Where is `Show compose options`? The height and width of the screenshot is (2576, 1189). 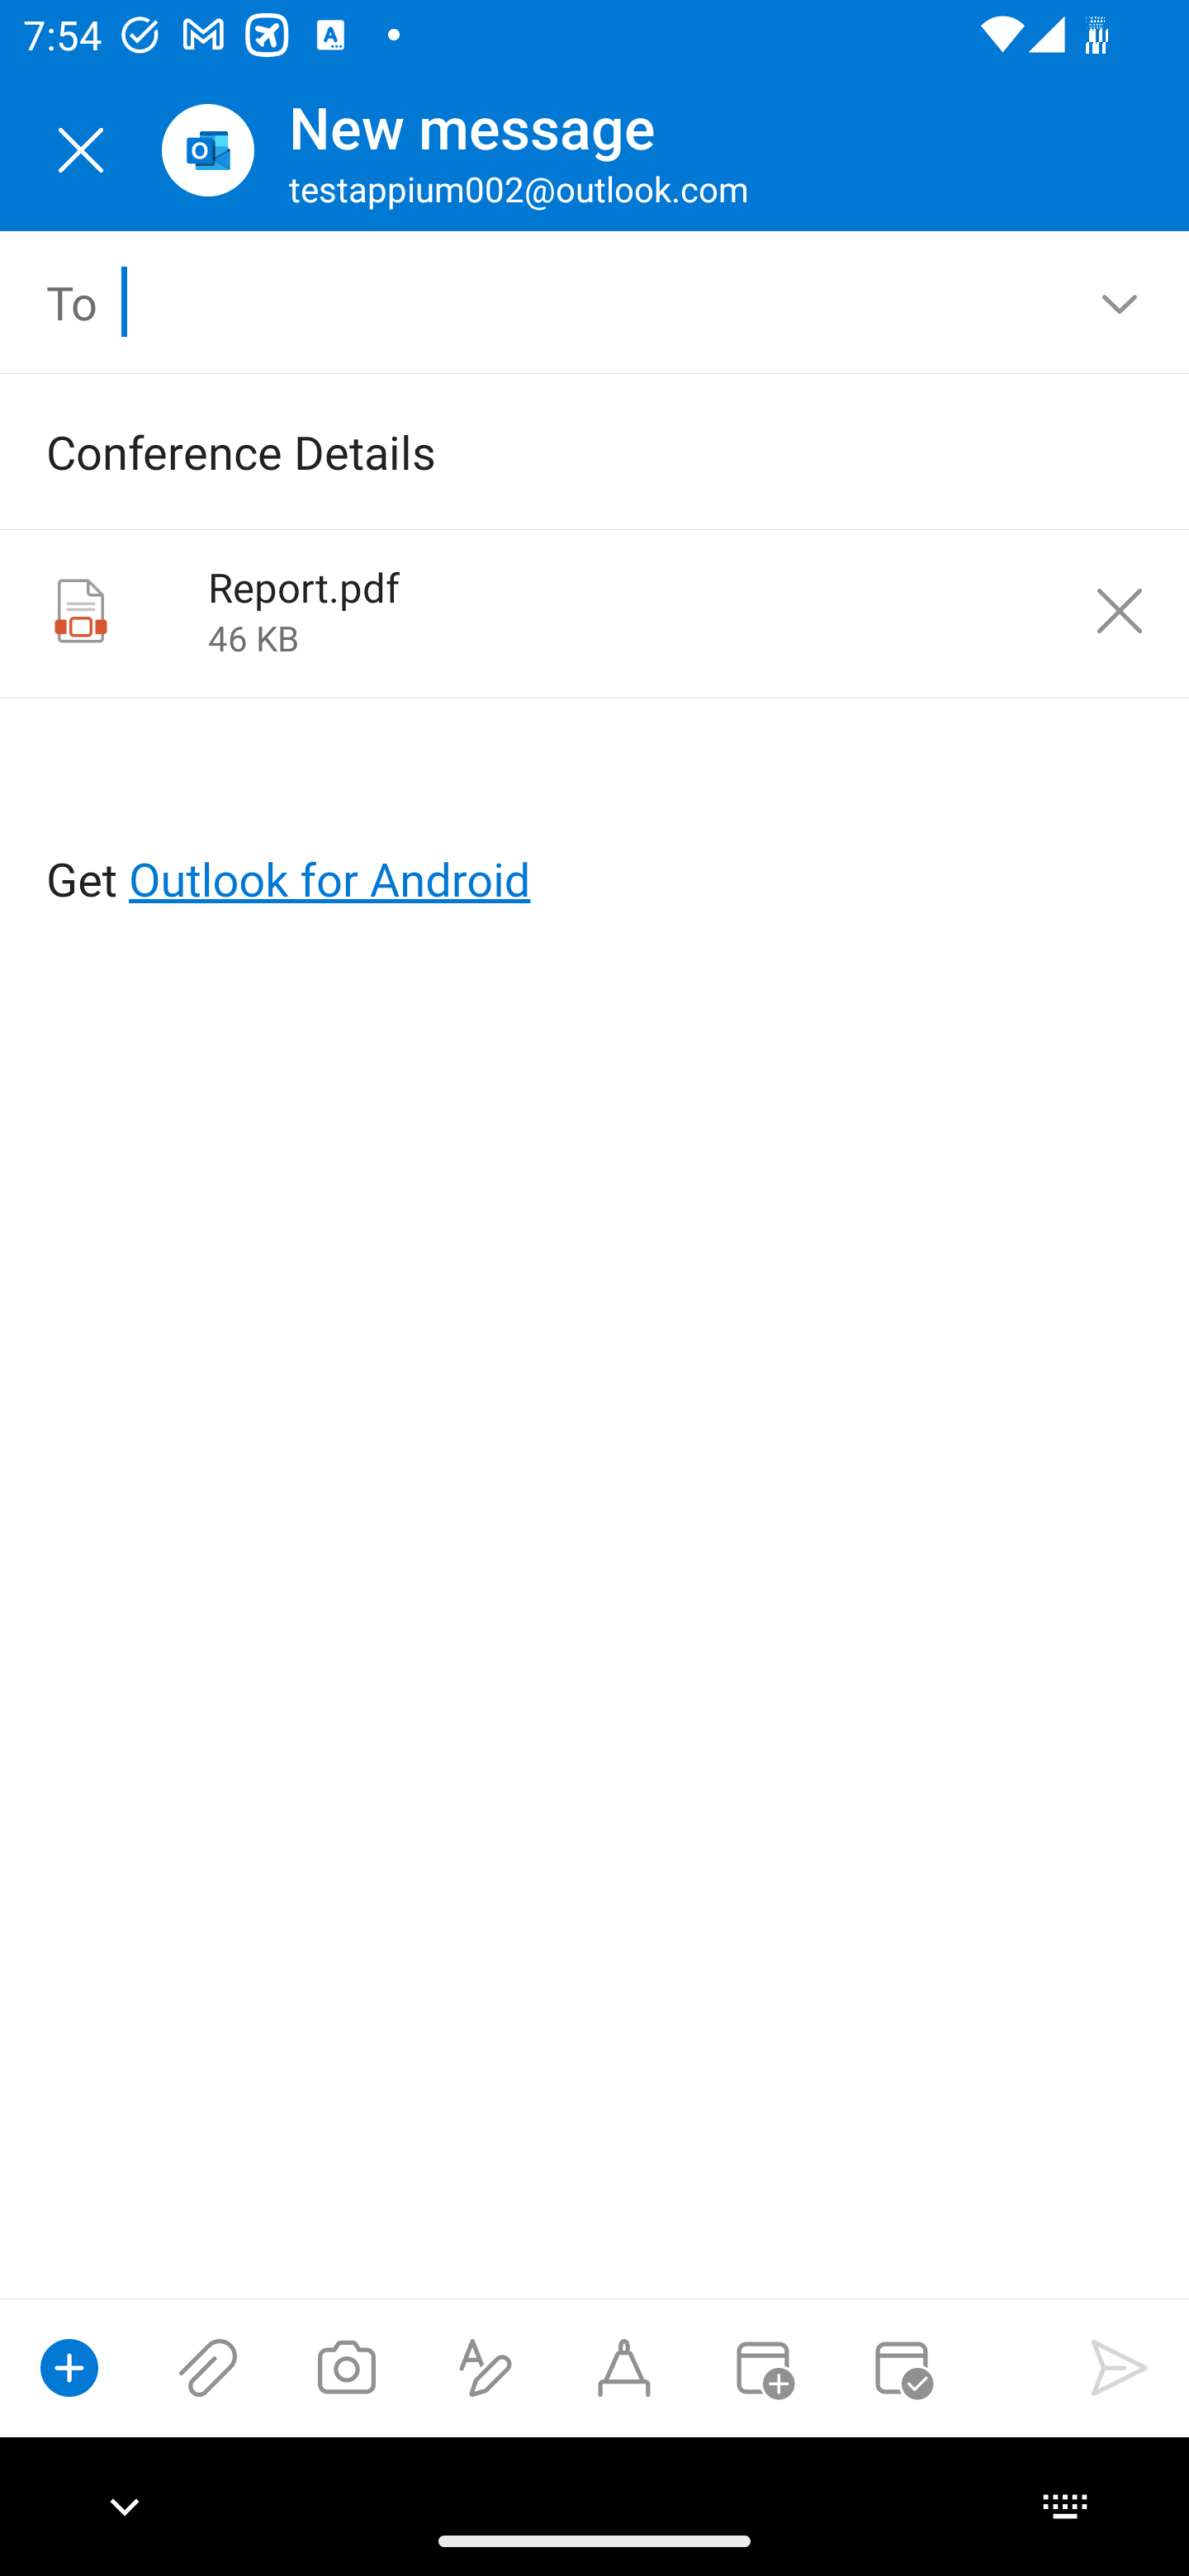
Show compose options is located at coordinates (69, 2367).